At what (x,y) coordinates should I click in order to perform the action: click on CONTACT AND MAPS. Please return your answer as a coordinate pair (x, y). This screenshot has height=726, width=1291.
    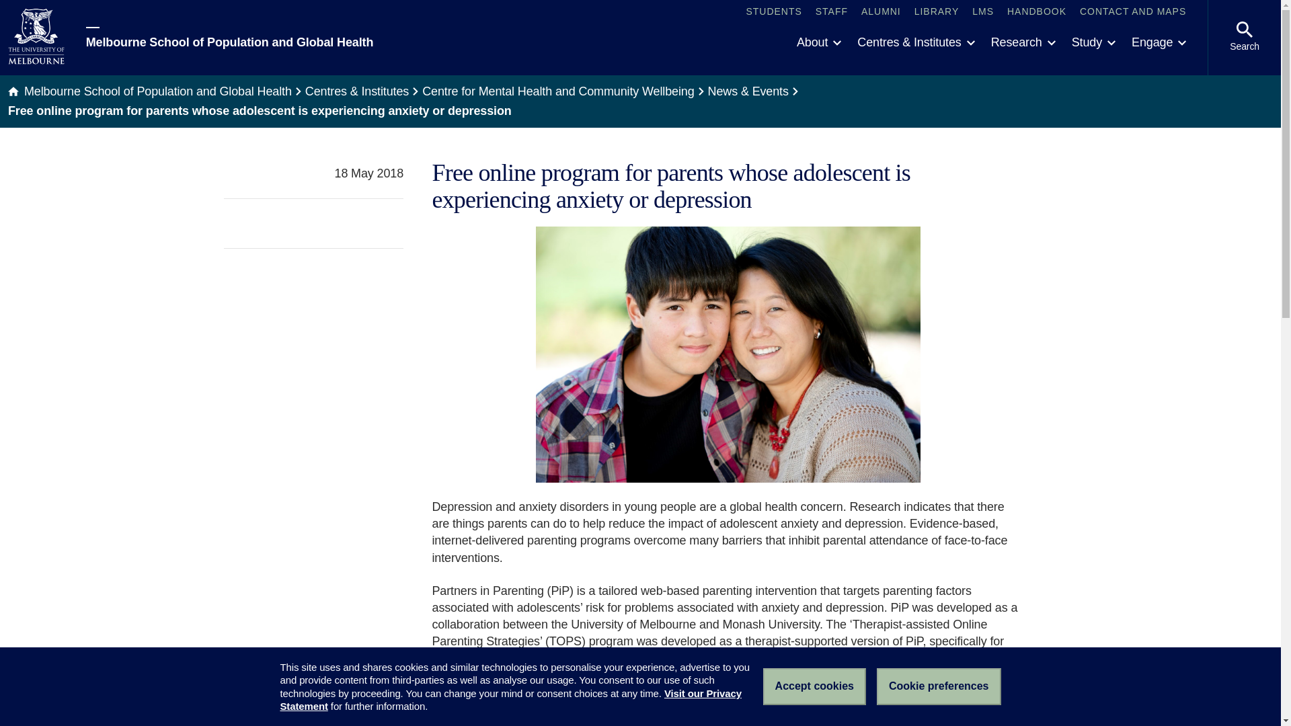
    Looking at the image, I should click on (1132, 12).